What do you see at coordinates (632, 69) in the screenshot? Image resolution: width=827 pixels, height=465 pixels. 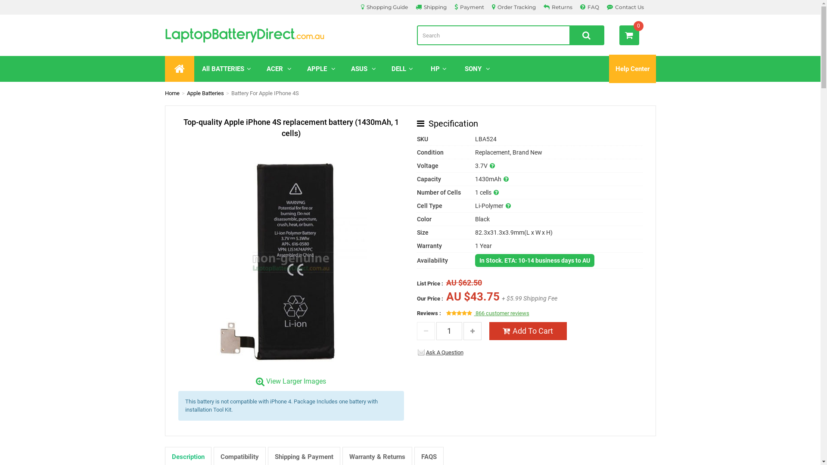 I see `Help Center` at bounding box center [632, 69].